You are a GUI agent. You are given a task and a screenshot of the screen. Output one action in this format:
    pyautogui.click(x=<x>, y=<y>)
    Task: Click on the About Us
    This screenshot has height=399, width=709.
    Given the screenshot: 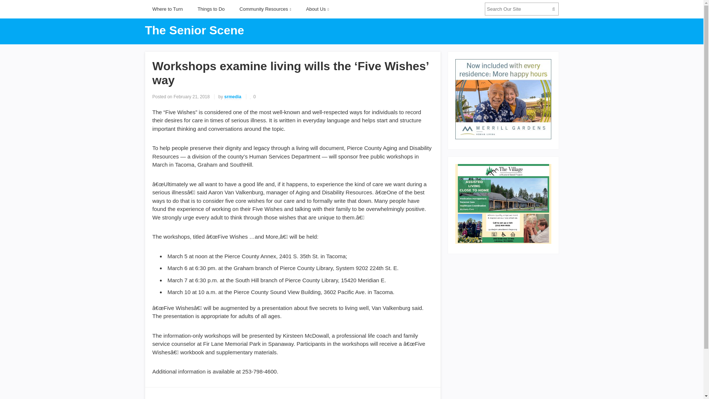 What is the action you would take?
    pyautogui.click(x=317, y=9)
    